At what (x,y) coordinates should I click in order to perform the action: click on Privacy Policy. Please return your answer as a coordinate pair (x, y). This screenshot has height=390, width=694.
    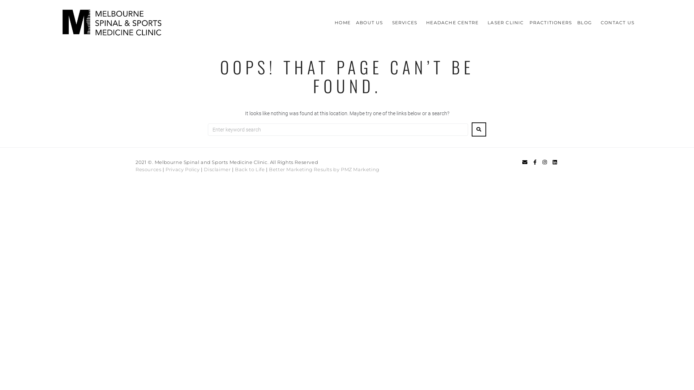
    Looking at the image, I should click on (183, 169).